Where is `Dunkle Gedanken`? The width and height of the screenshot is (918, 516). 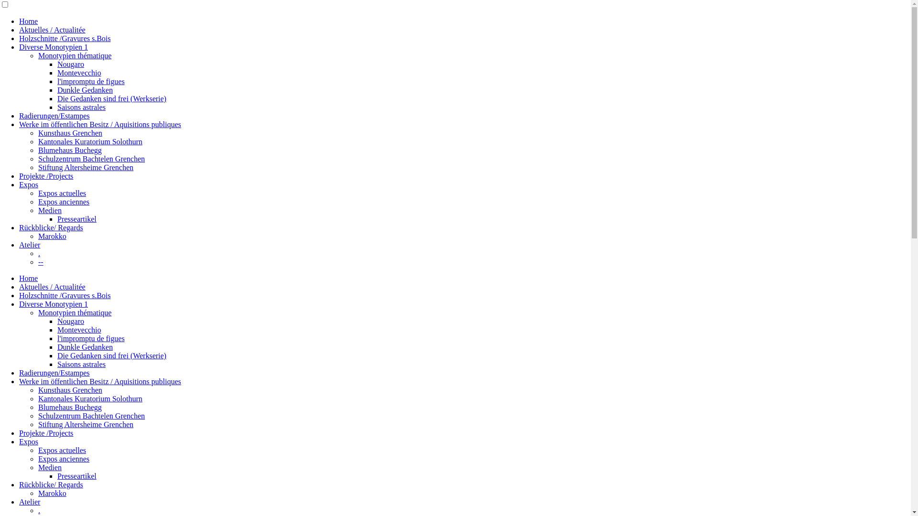
Dunkle Gedanken is located at coordinates (85, 347).